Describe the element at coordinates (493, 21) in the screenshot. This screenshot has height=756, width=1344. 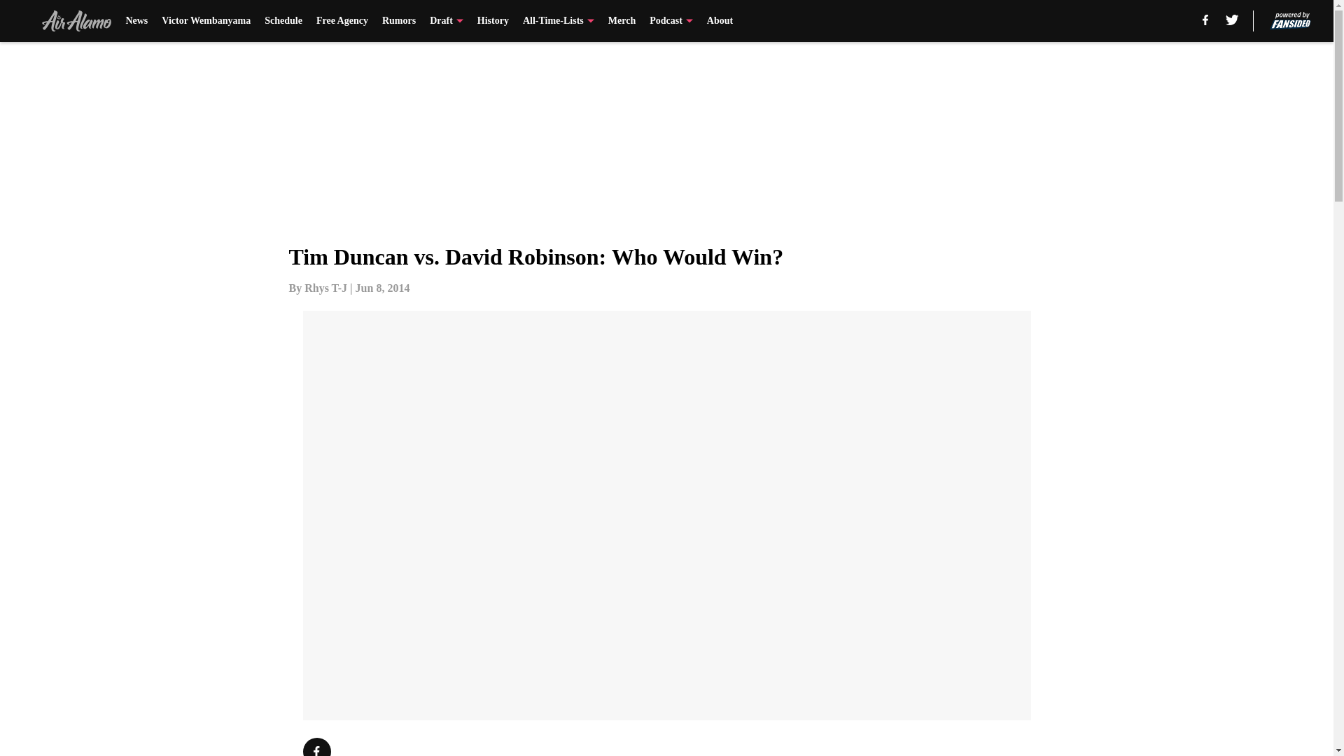
I see `History` at that location.